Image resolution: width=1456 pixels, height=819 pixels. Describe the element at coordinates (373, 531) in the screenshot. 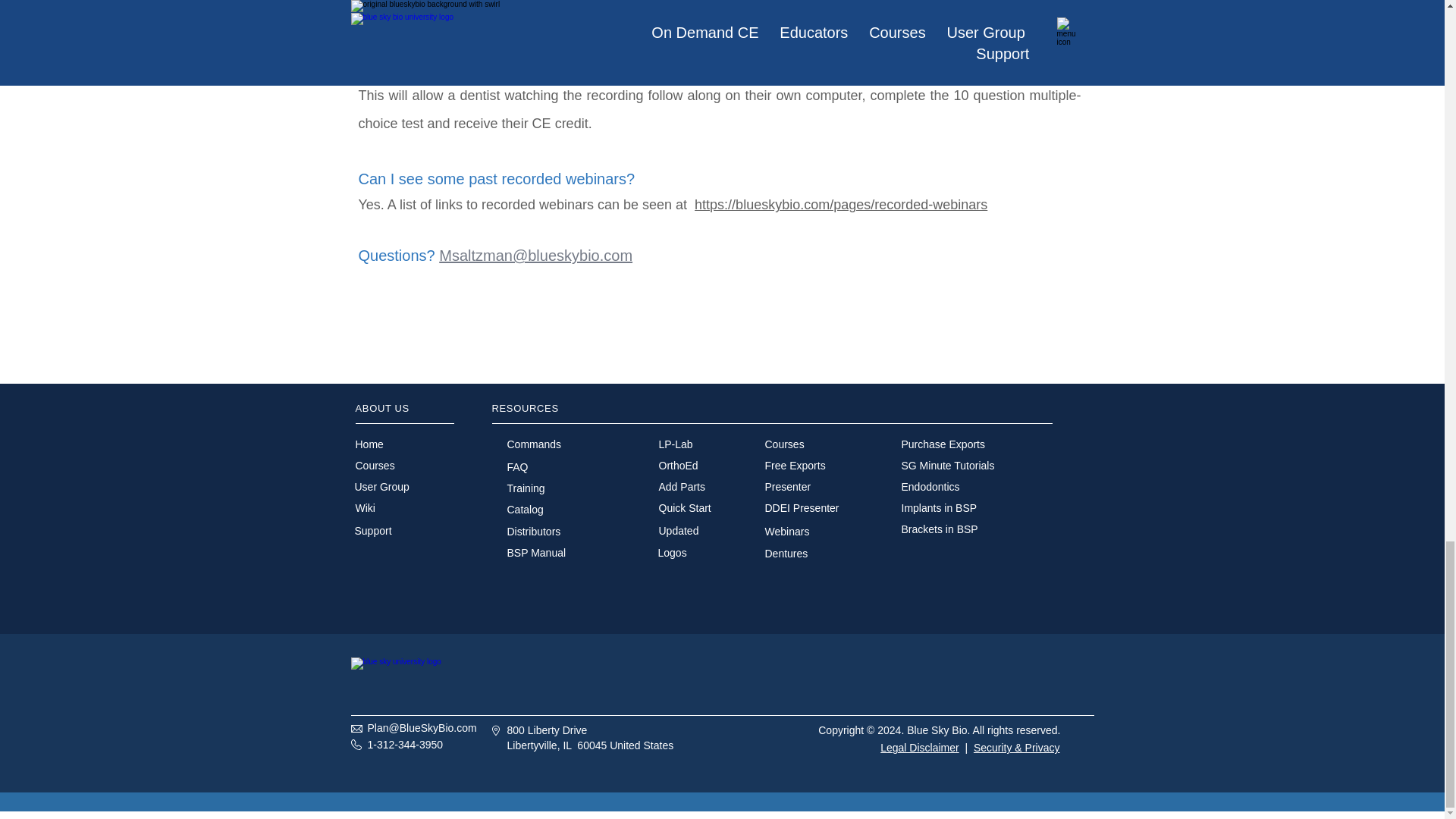

I see `Support` at that location.